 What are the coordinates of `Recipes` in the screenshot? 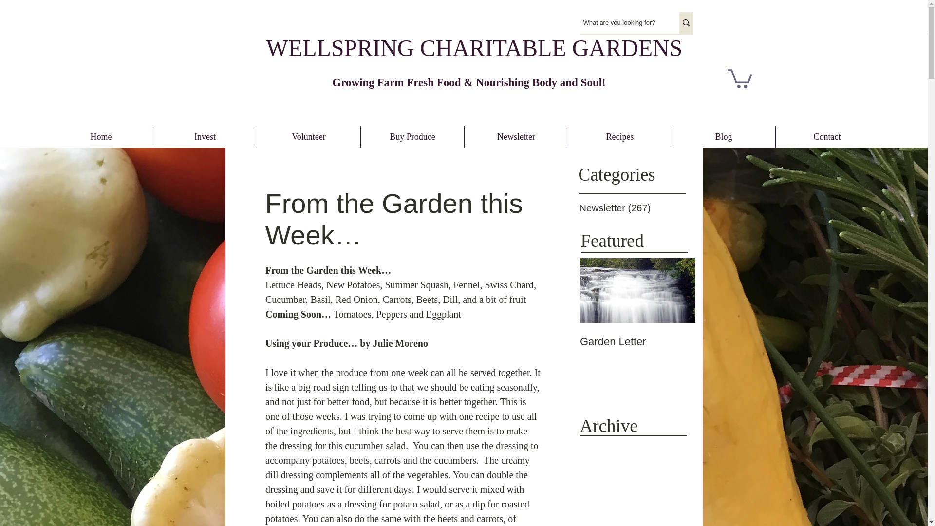 It's located at (619, 137).